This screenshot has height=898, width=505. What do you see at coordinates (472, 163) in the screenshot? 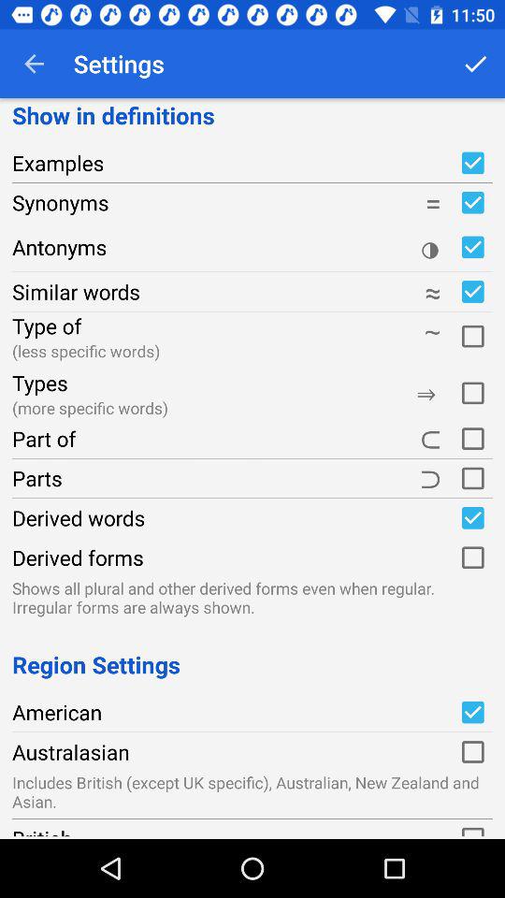
I see `toggle examples` at bounding box center [472, 163].